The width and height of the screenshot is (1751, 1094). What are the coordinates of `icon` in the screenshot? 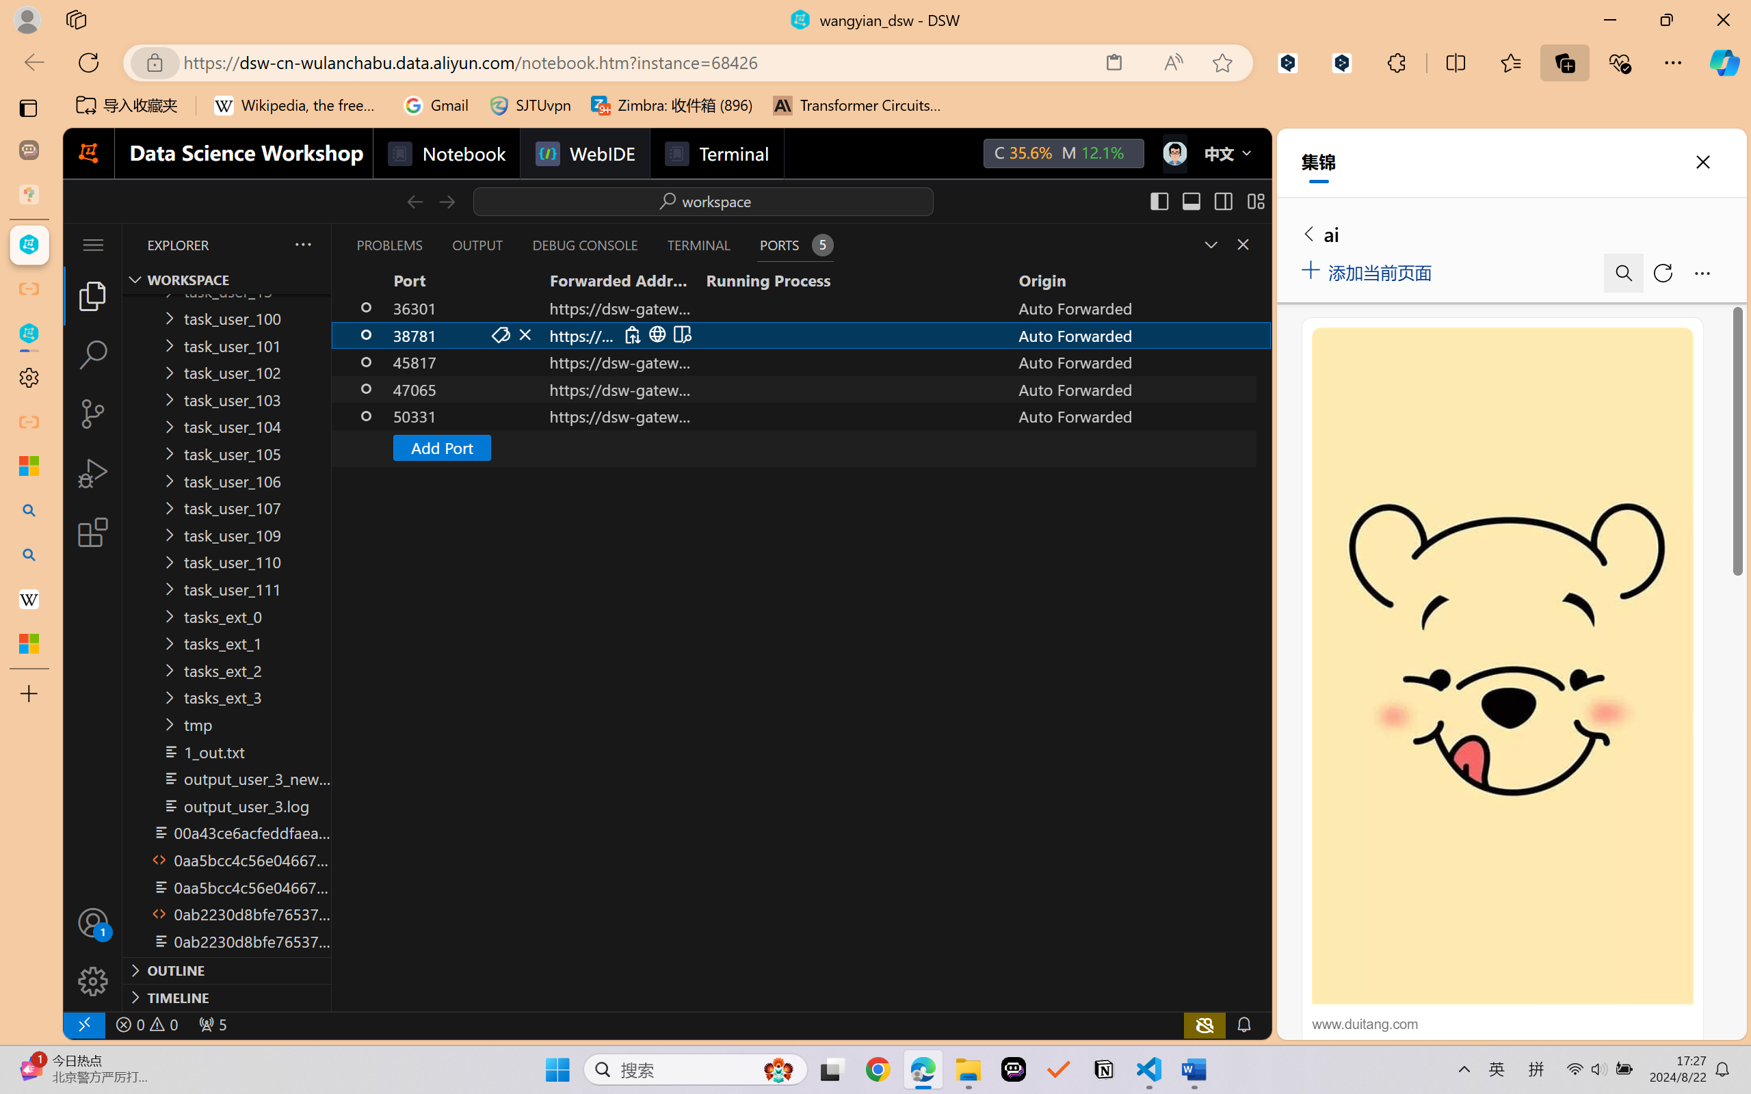 It's located at (1174, 153).